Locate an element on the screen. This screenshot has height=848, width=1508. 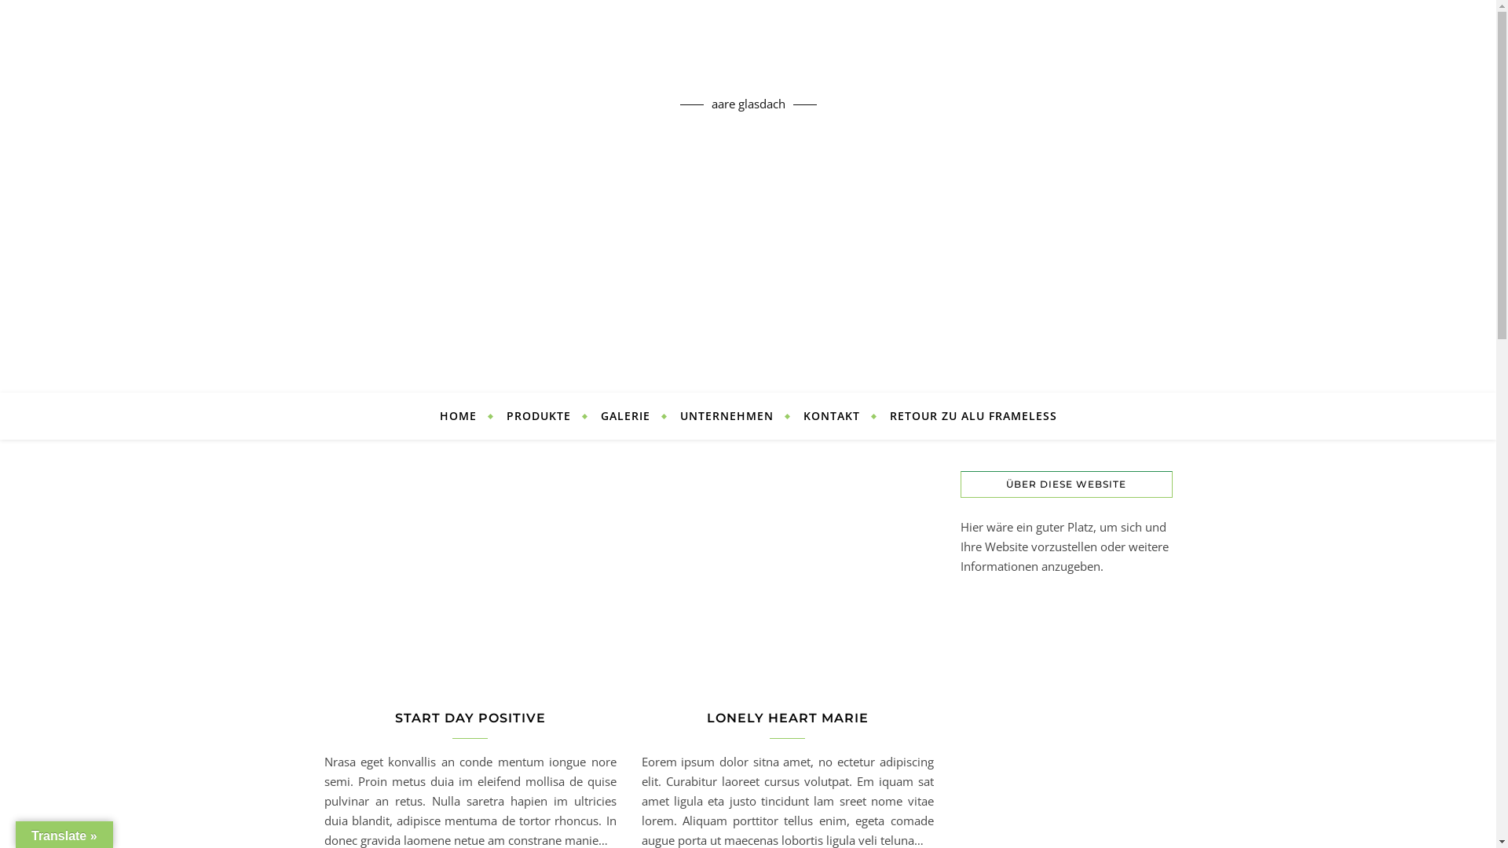
HOME is located at coordinates (465, 416).